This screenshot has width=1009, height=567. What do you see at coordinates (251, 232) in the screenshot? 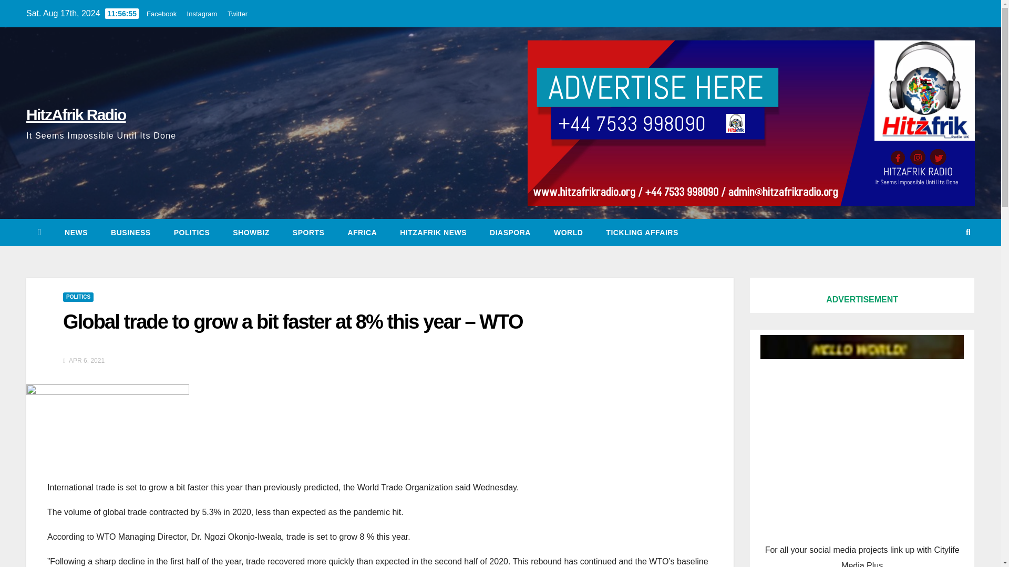
I see `SHOWBIZ` at bounding box center [251, 232].